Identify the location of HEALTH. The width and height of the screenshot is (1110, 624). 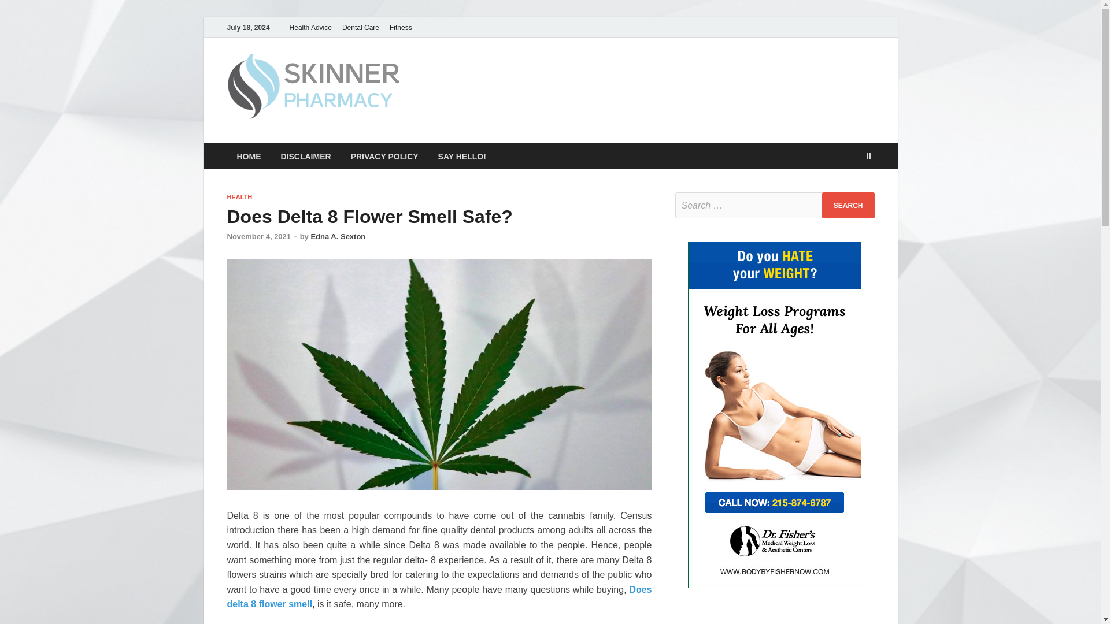
(239, 196).